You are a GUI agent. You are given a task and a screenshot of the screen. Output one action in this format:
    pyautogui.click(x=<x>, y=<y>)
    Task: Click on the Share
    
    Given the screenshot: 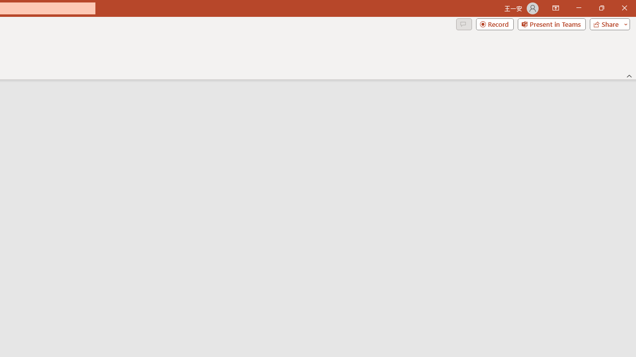 What is the action you would take?
    pyautogui.click(x=608, y=24)
    